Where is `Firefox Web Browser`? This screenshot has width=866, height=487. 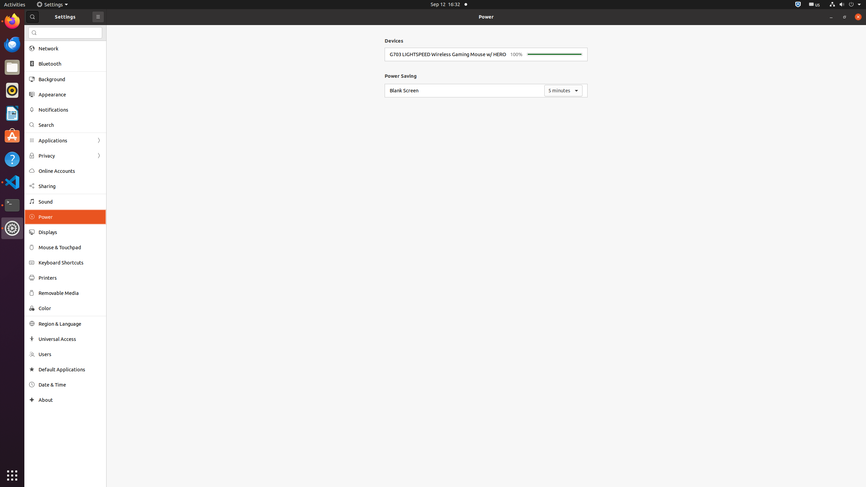 Firefox Web Browser is located at coordinates (12, 21).